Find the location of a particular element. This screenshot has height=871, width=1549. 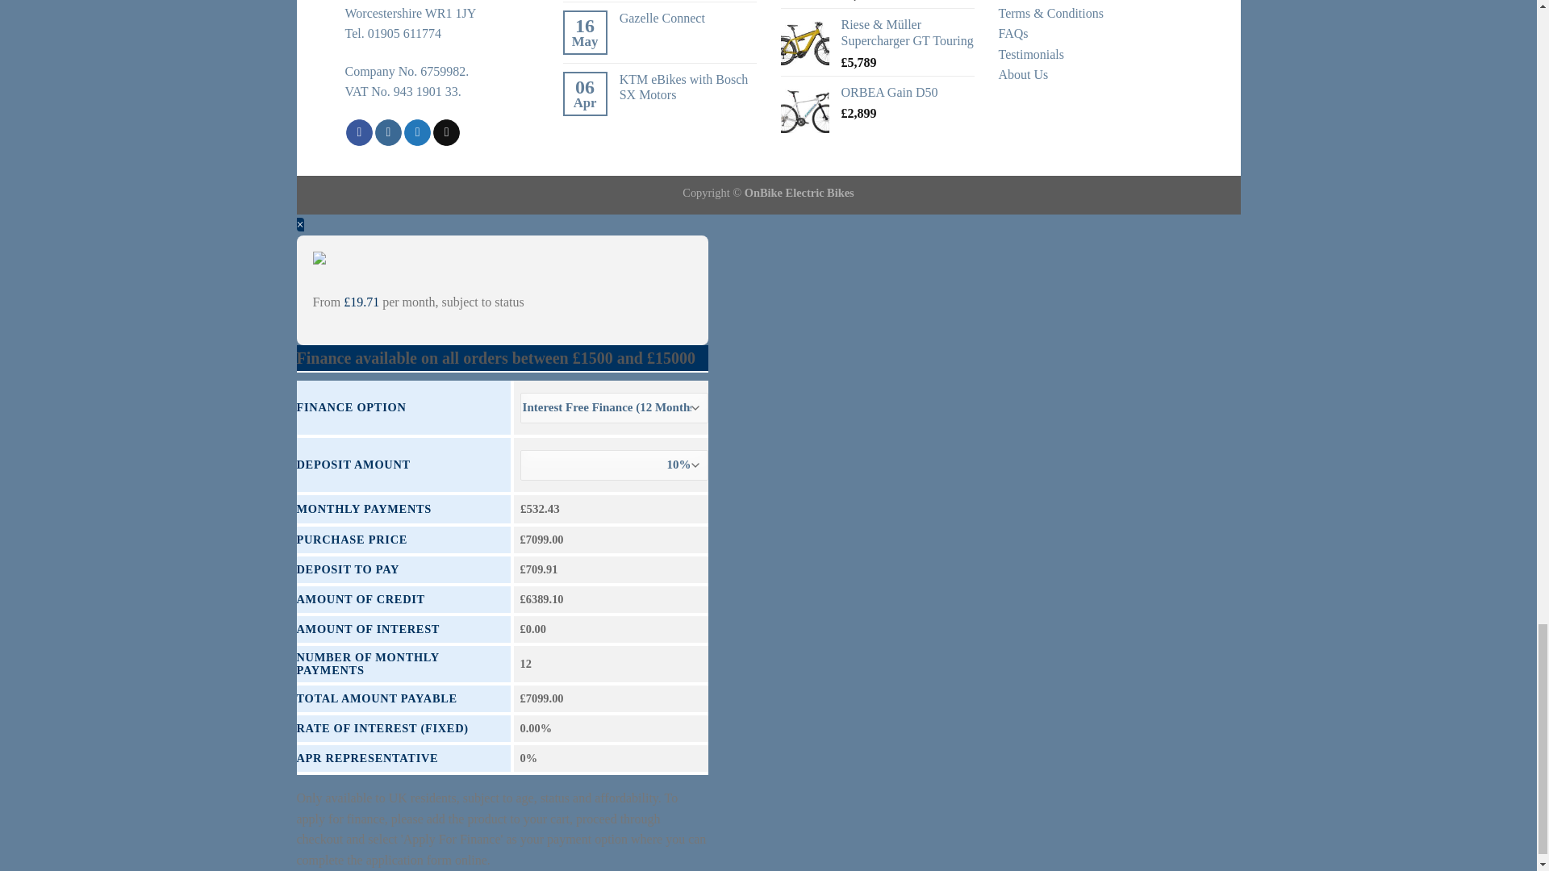

Follow on Instagram is located at coordinates (387, 132).